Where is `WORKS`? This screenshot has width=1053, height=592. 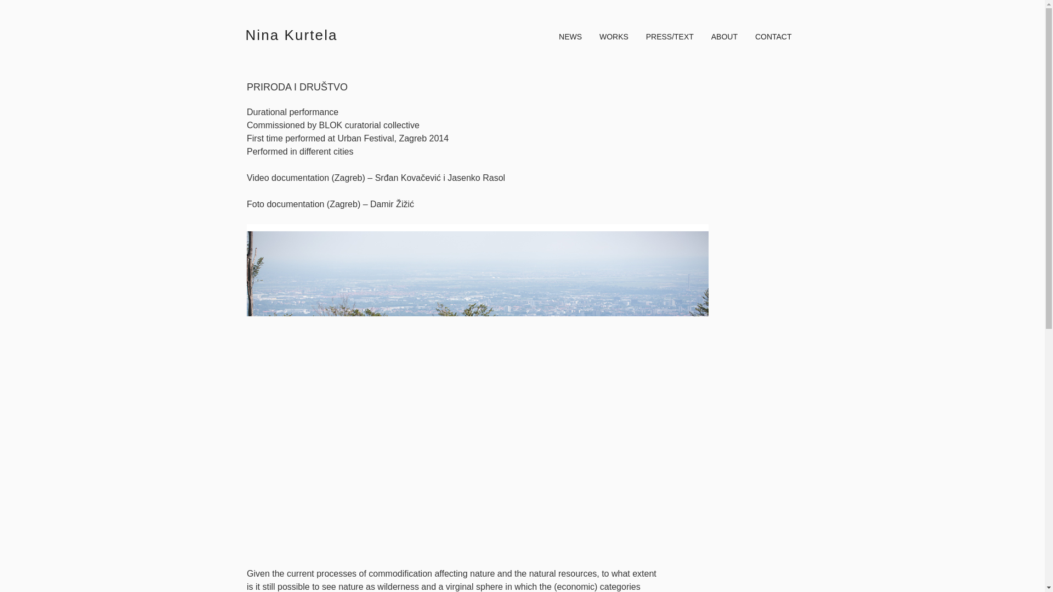 WORKS is located at coordinates (614, 36).